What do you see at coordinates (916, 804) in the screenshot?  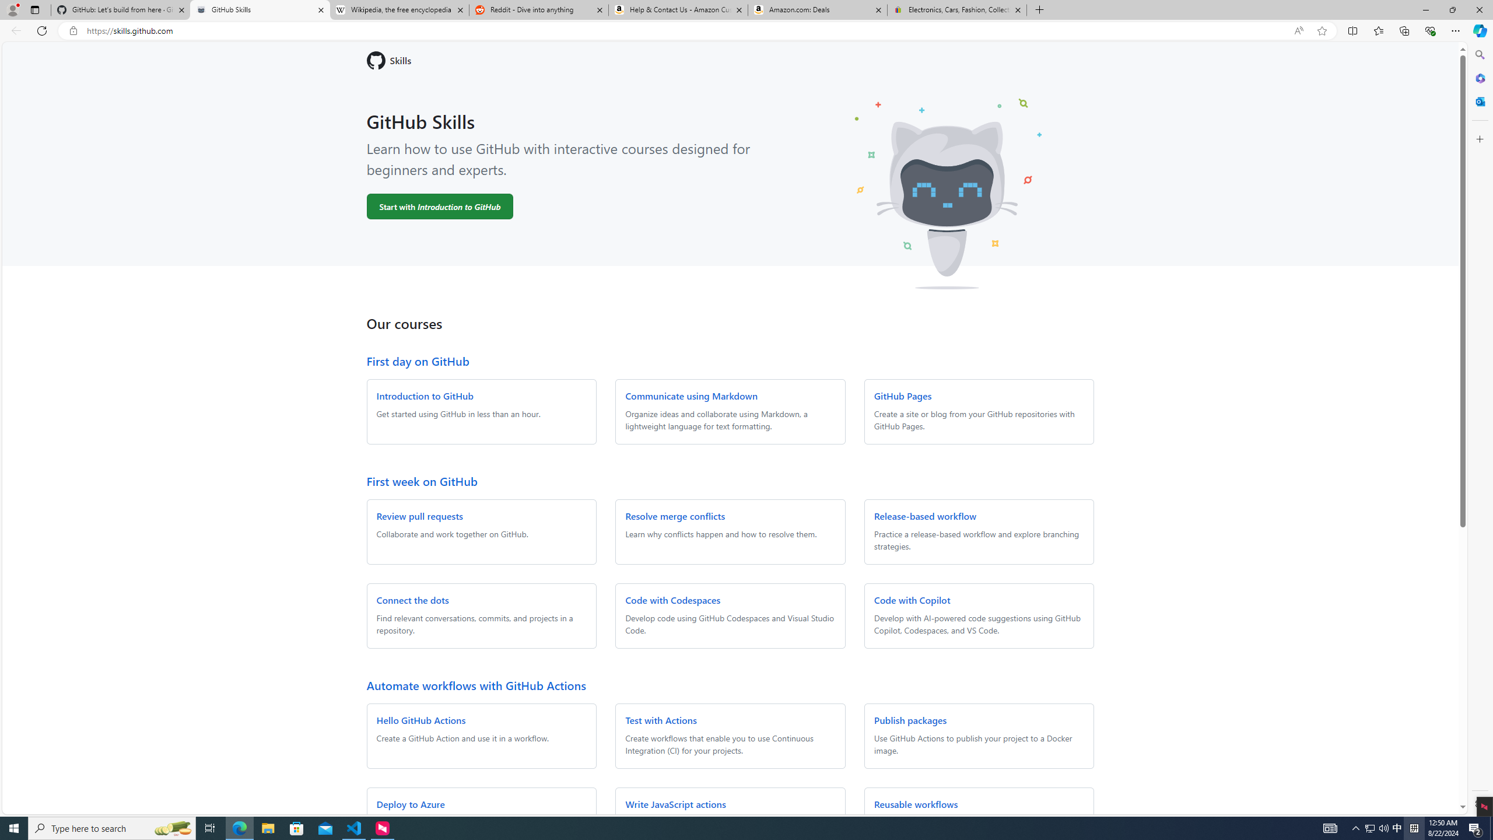 I see `Reusable workflows` at bounding box center [916, 804].